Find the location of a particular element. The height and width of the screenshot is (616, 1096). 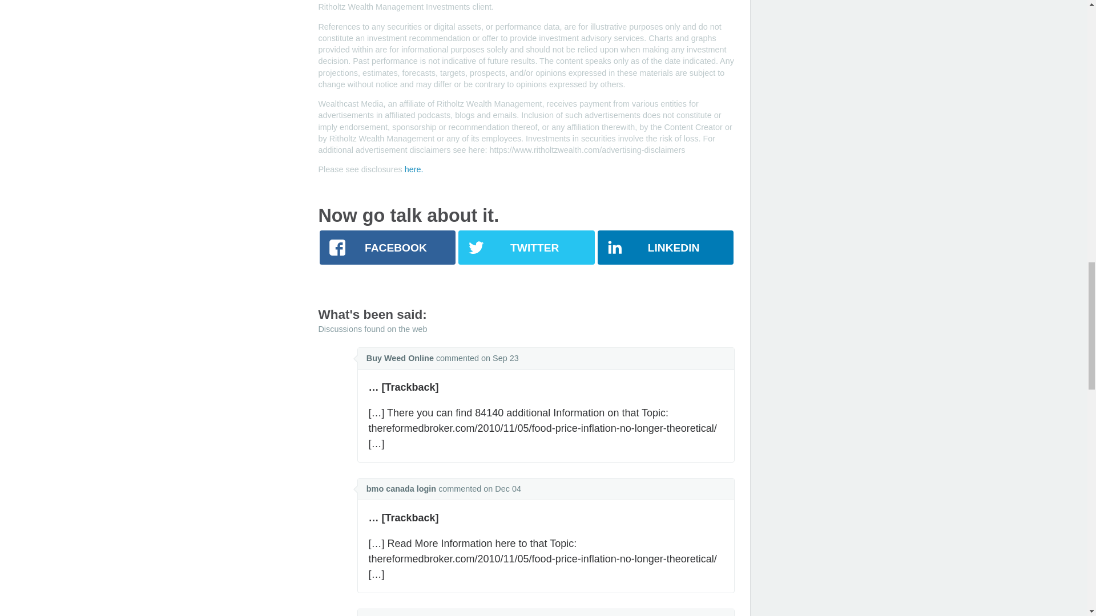

Bimbim.mobi is located at coordinates (392, 615).